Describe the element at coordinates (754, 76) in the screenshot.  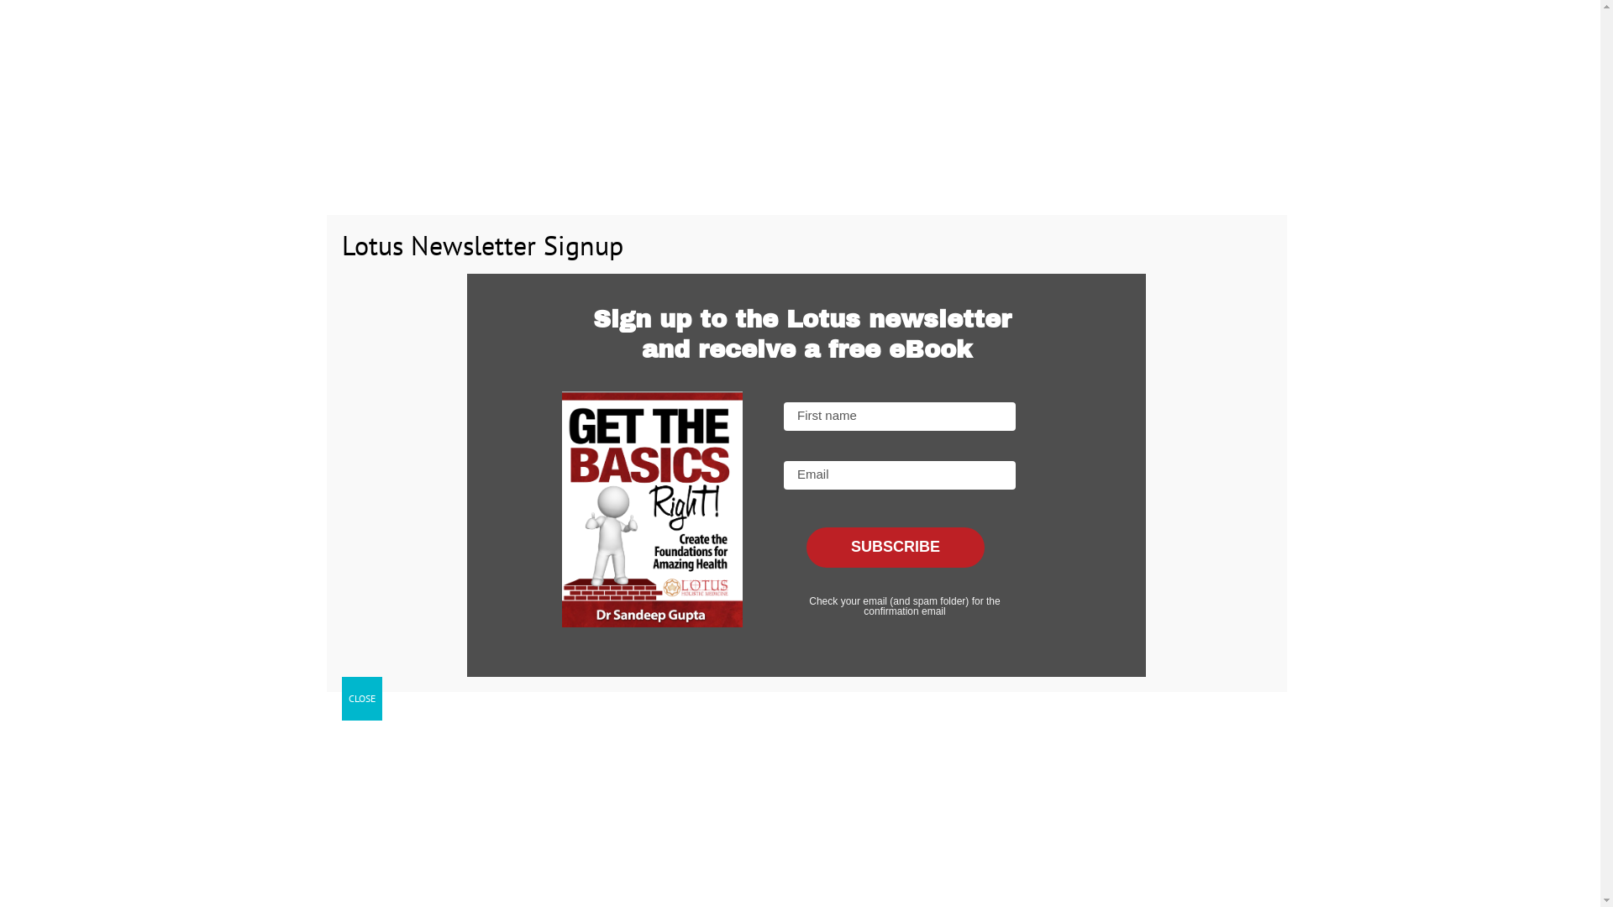
I see `BOOK APPOINTMENT` at that location.